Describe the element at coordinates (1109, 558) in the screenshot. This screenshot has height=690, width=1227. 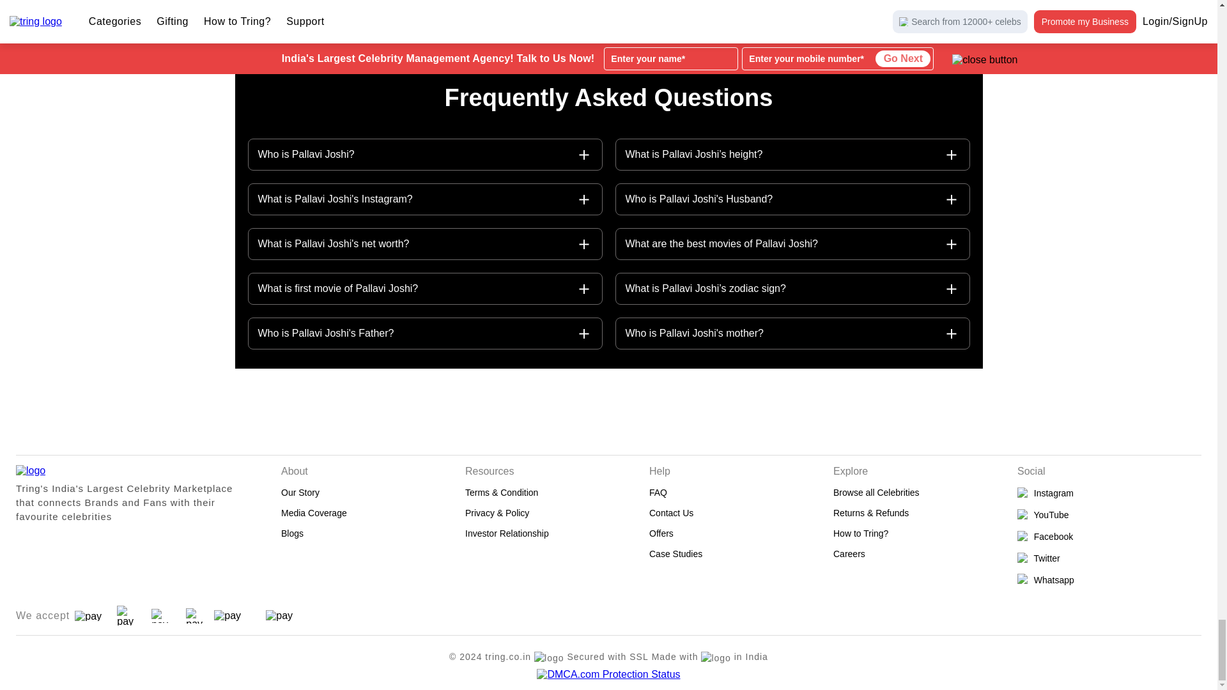
I see `Twitter` at that location.